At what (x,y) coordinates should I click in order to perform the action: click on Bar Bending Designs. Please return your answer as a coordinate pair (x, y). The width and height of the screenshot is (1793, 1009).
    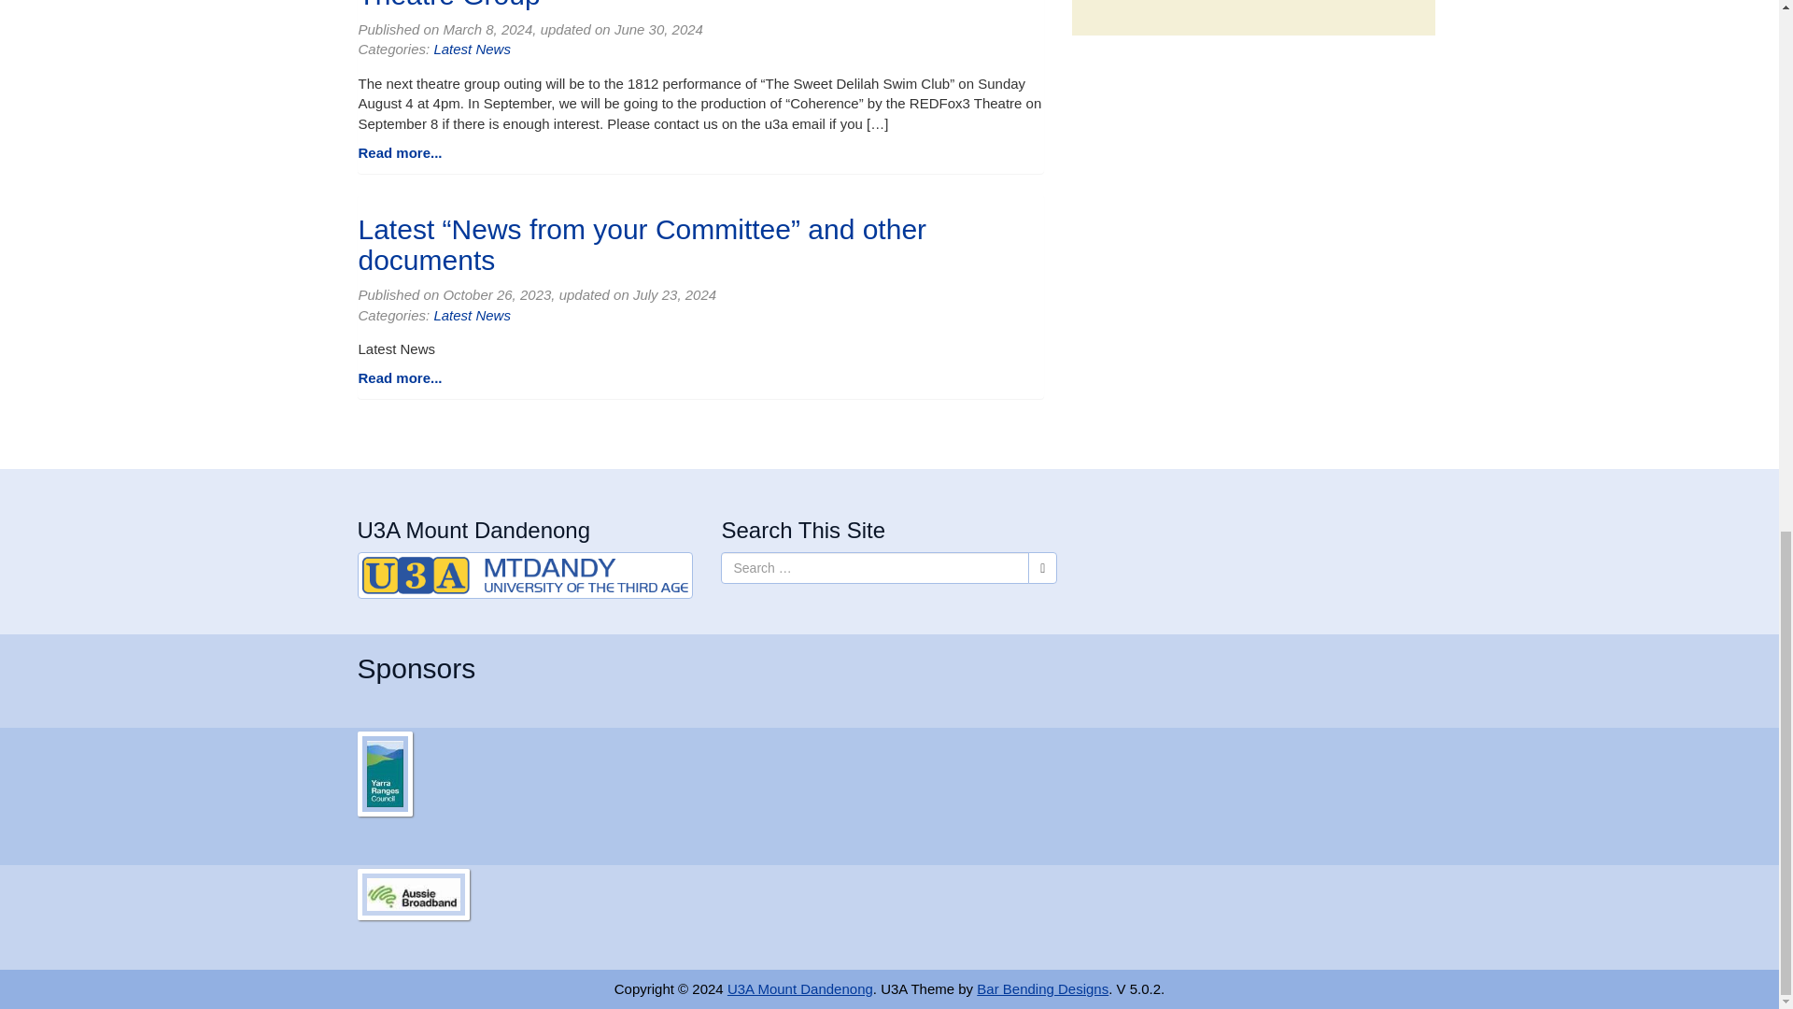
    Looking at the image, I should click on (1042, 988).